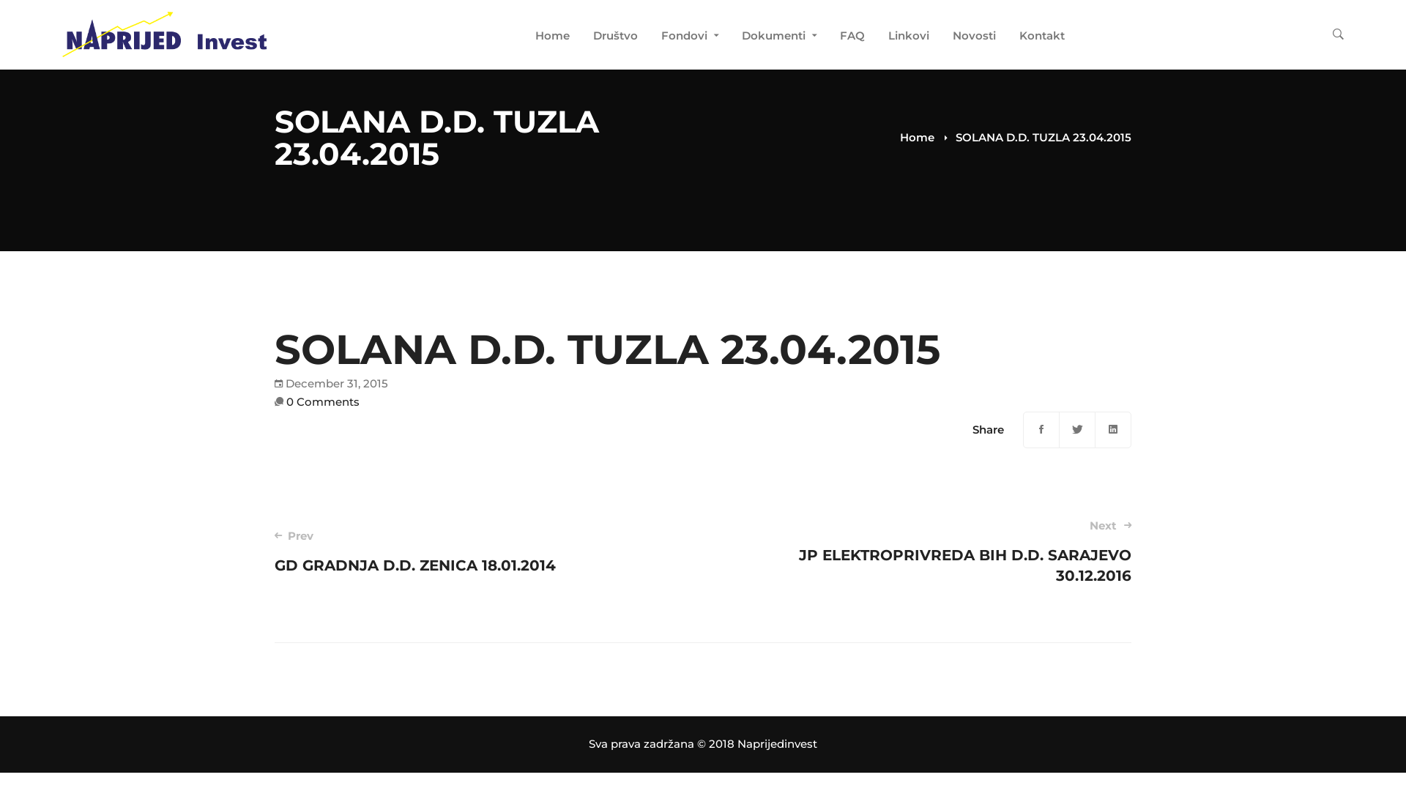  Describe the element at coordinates (690, 38) in the screenshot. I see `Fondovi` at that location.